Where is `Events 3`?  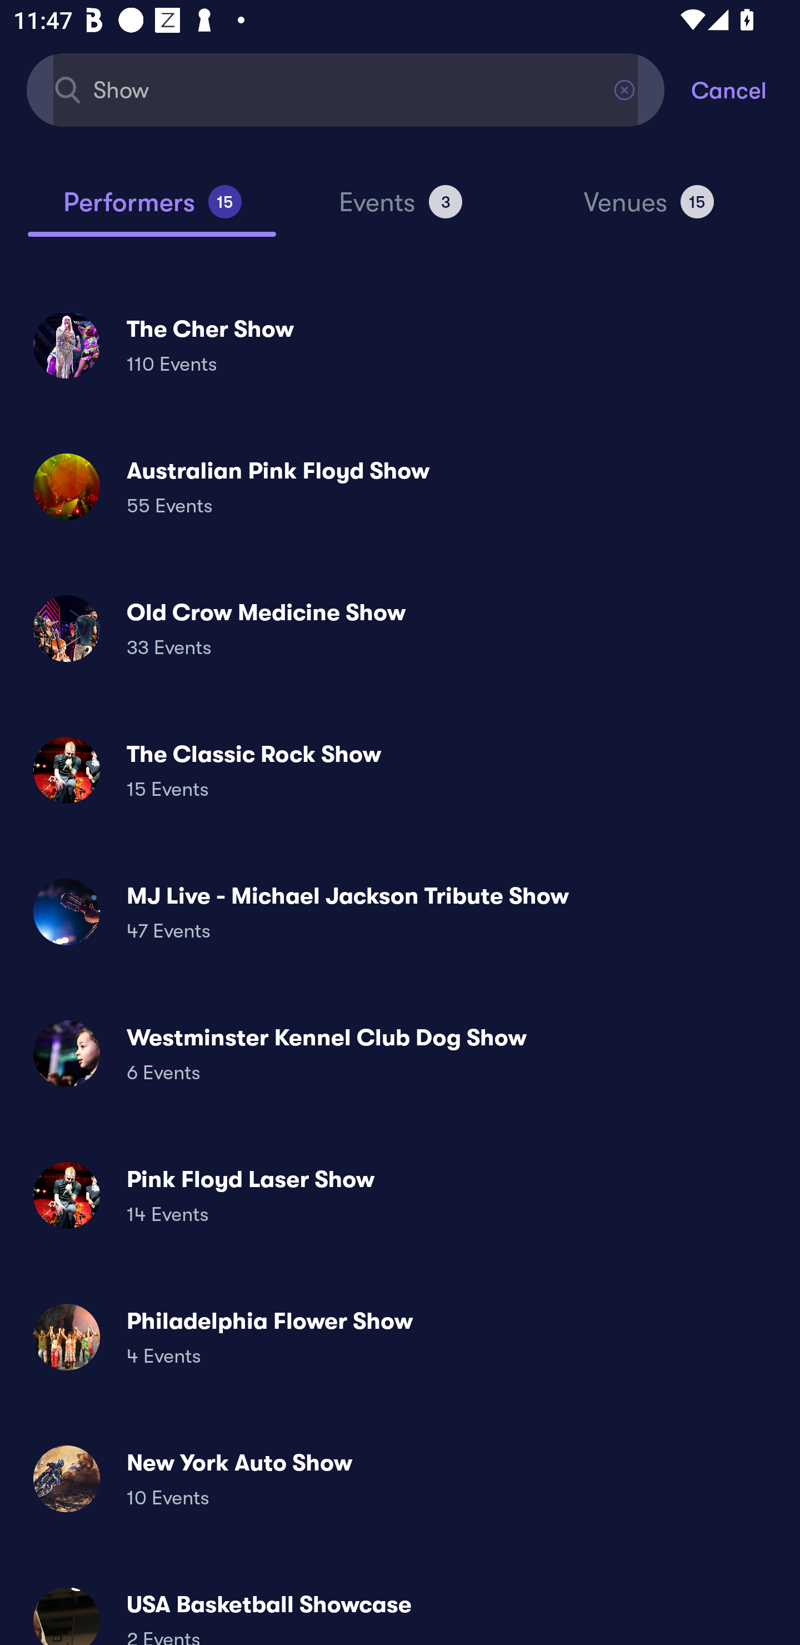
Events 3 is located at coordinates (400, 210).